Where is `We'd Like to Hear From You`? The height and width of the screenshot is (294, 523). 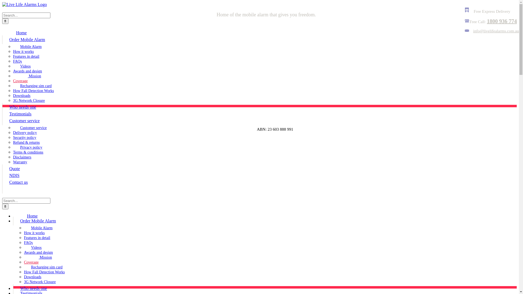 We'd Like to Hear From You is located at coordinates (467, 22).